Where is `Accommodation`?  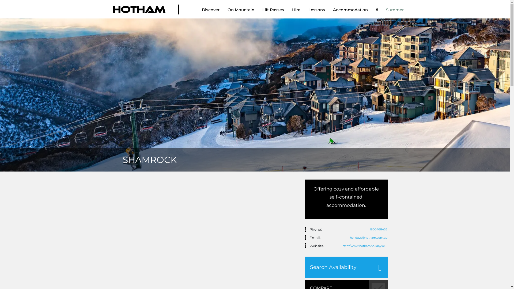 Accommodation is located at coordinates (350, 12).